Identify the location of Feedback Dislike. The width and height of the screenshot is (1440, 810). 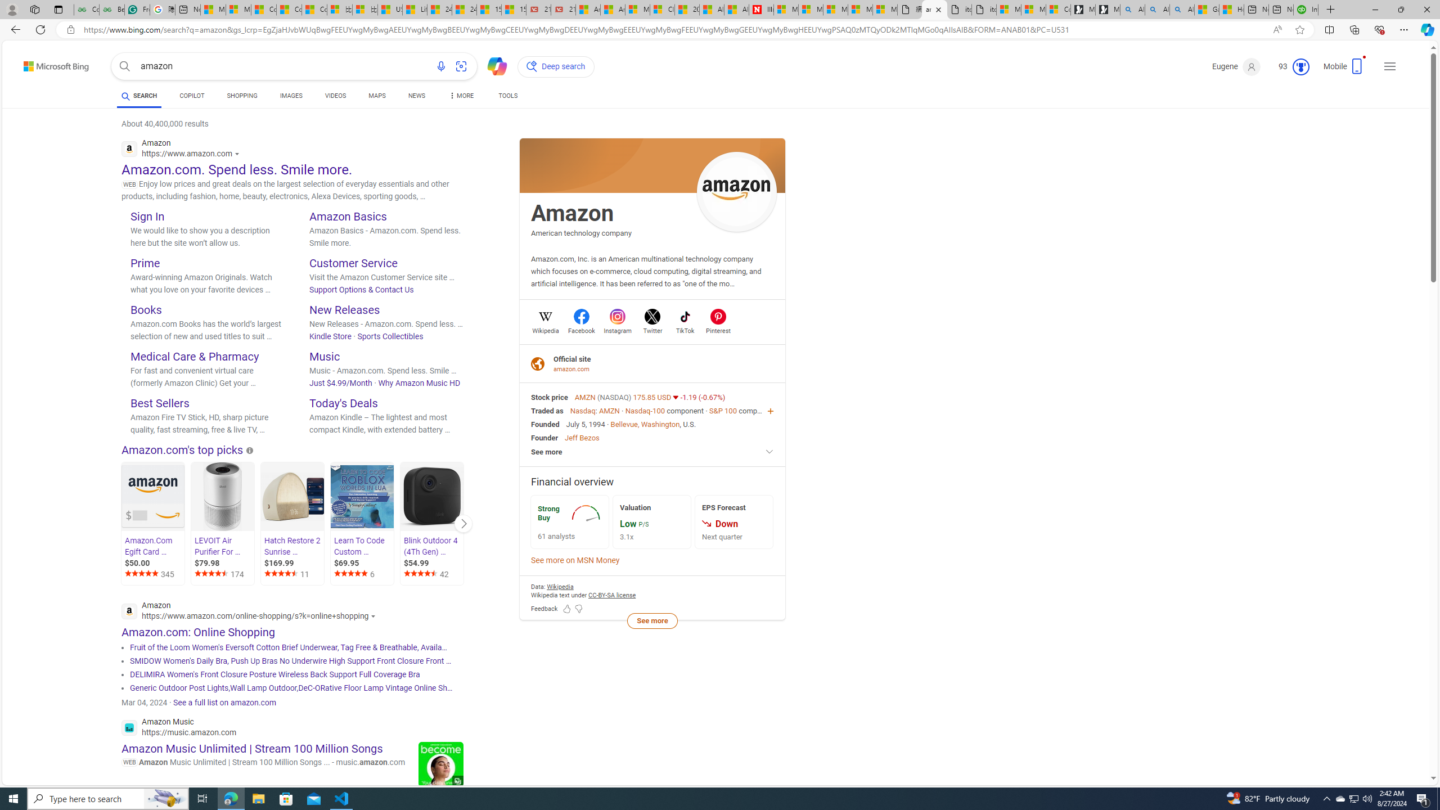
(578, 609).